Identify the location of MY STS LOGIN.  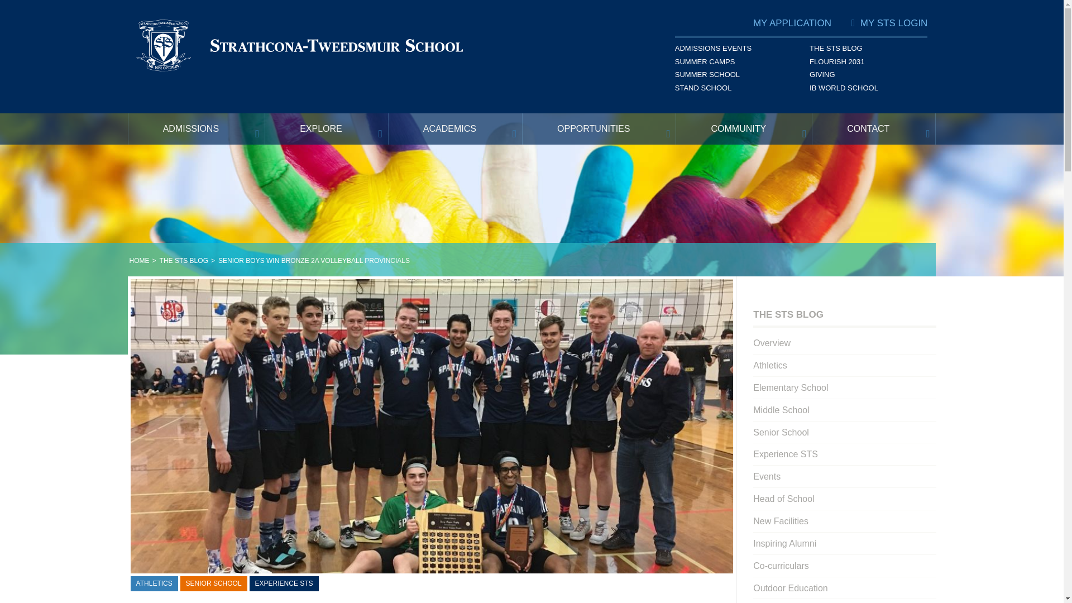
(894, 25).